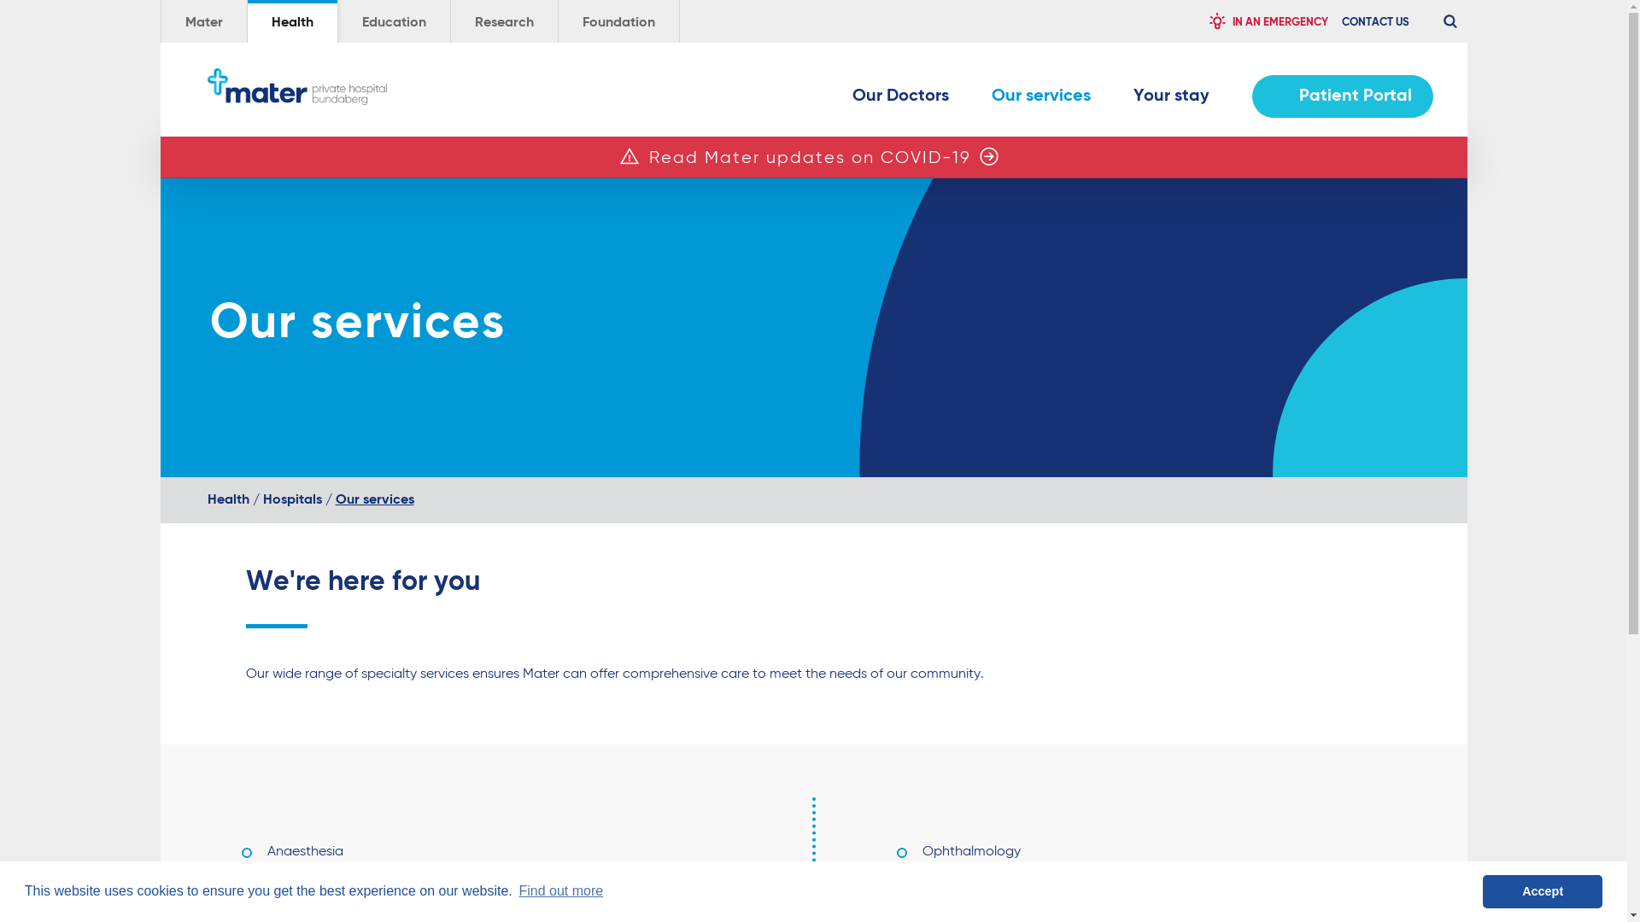 Image resolution: width=1640 pixels, height=922 pixels. I want to click on Education, so click(395, 21).